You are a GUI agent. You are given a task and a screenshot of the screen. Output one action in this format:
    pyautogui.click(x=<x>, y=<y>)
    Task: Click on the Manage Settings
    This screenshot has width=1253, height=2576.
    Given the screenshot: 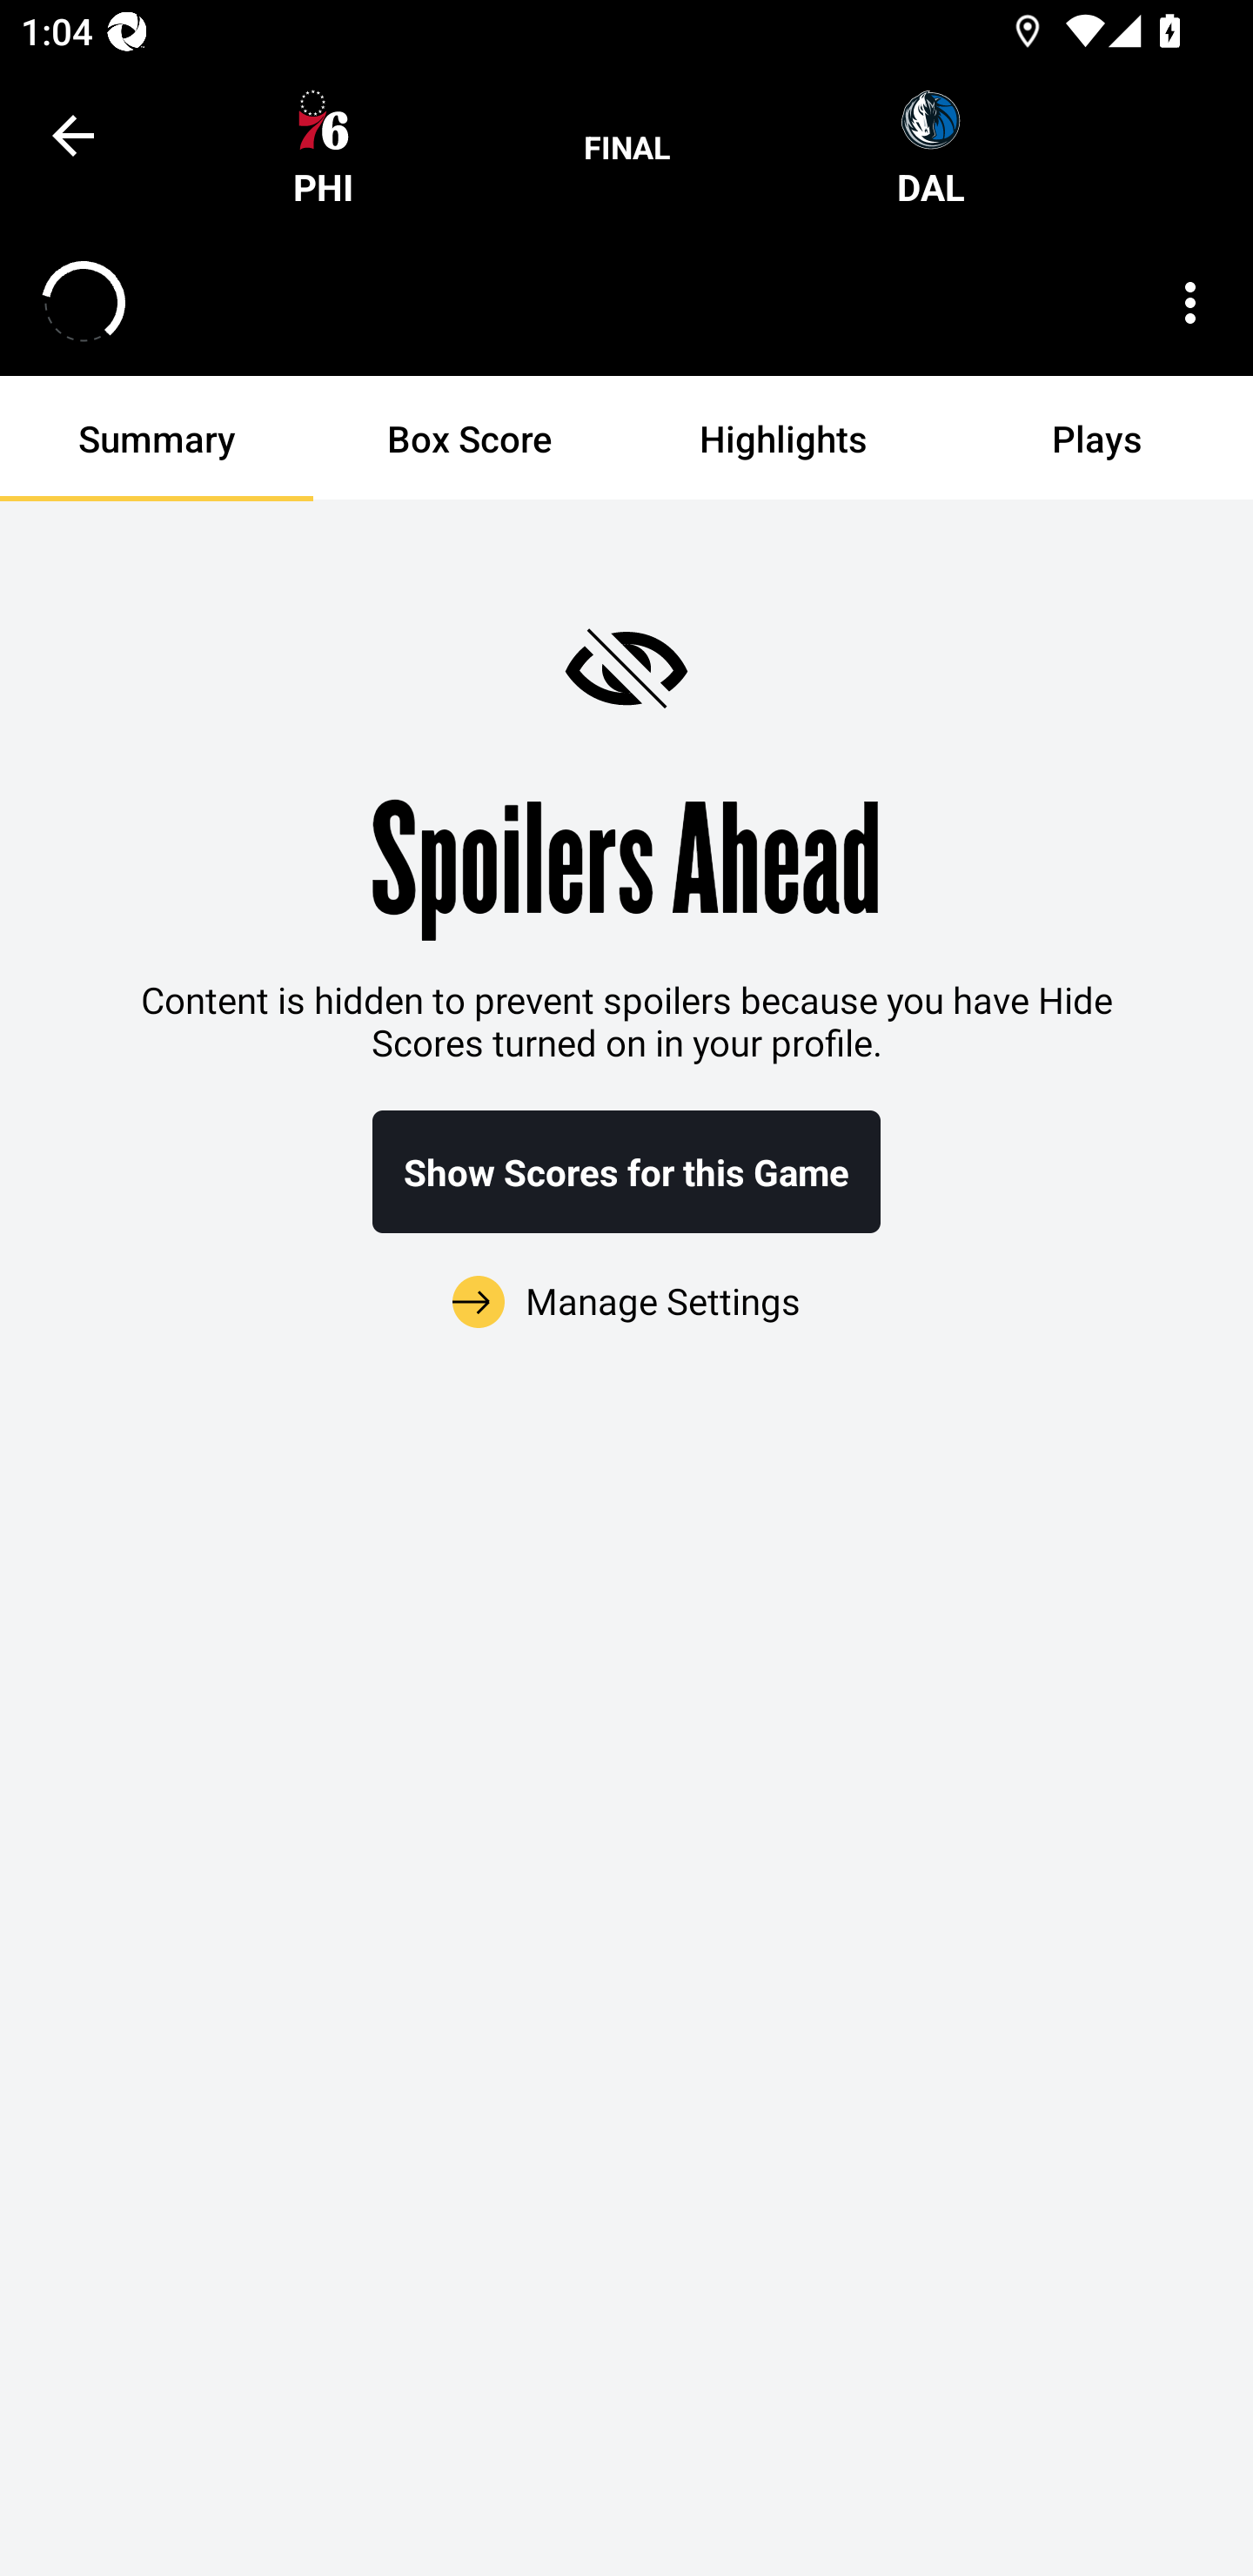 What is the action you would take?
    pyautogui.click(x=626, y=1284)
    